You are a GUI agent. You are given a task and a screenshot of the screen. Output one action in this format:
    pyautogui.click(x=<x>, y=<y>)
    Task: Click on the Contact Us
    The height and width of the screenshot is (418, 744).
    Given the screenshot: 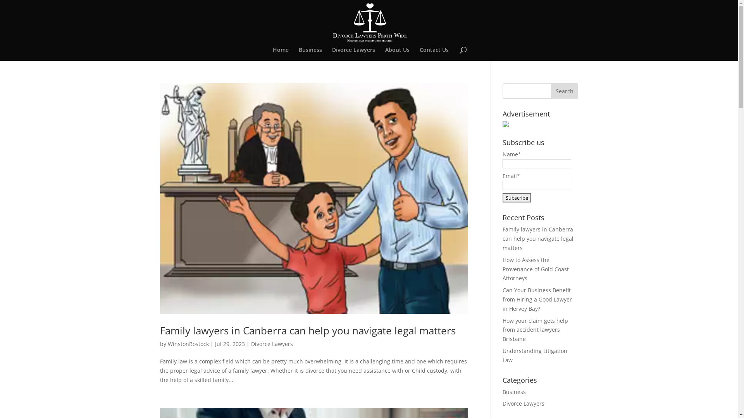 What is the action you would take?
    pyautogui.click(x=434, y=54)
    